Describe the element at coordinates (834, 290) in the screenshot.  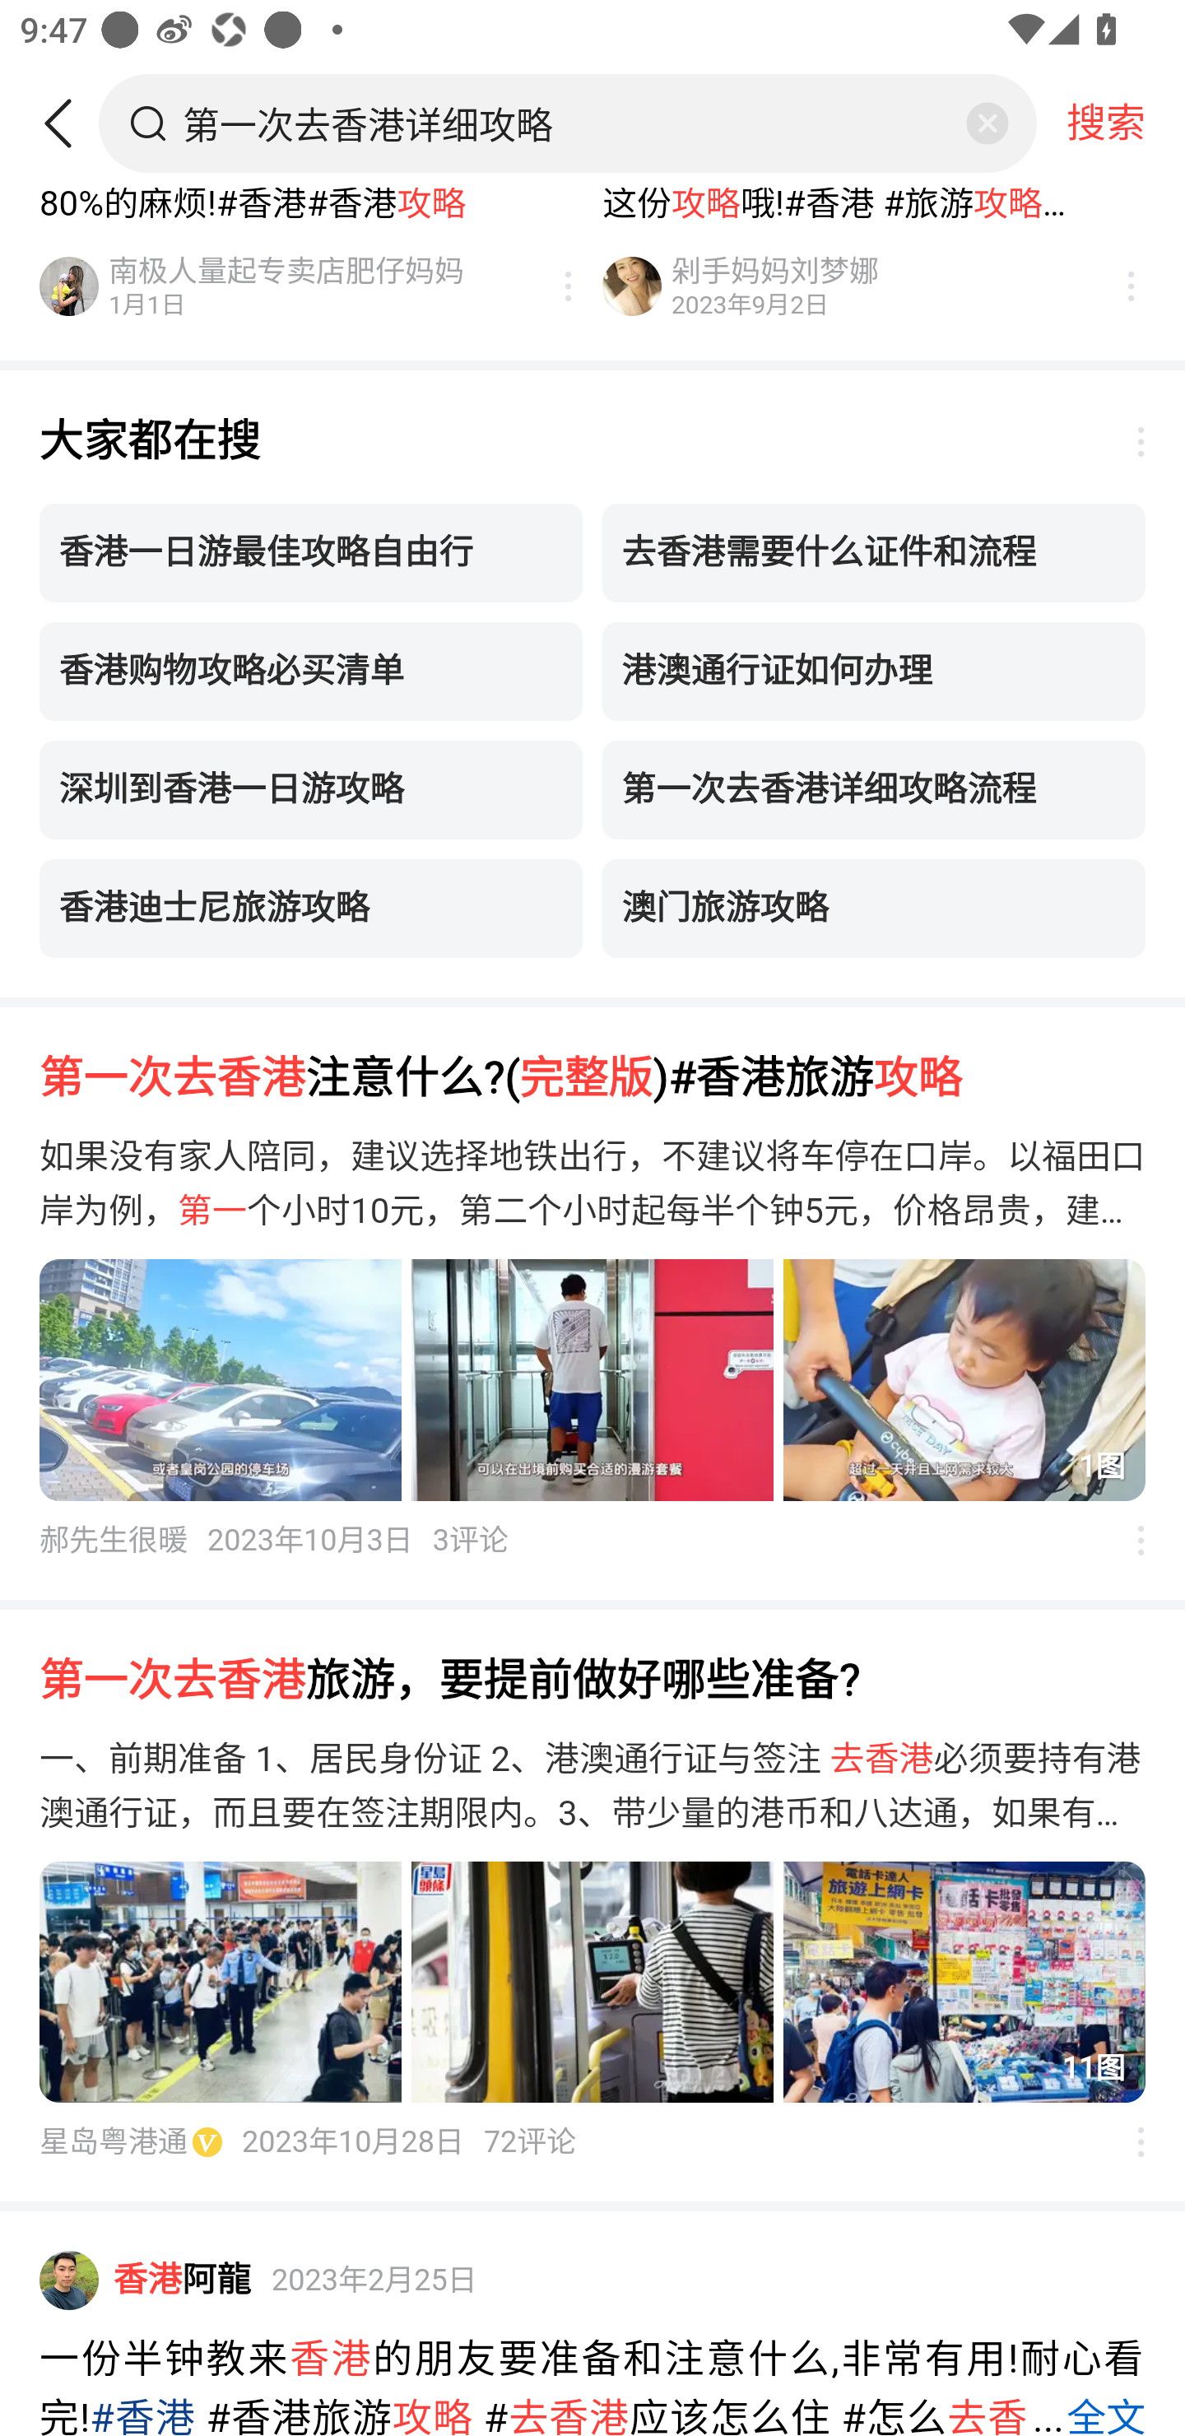
I see `剁手妈妈刘梦娜 2023年9月2日` at that location.